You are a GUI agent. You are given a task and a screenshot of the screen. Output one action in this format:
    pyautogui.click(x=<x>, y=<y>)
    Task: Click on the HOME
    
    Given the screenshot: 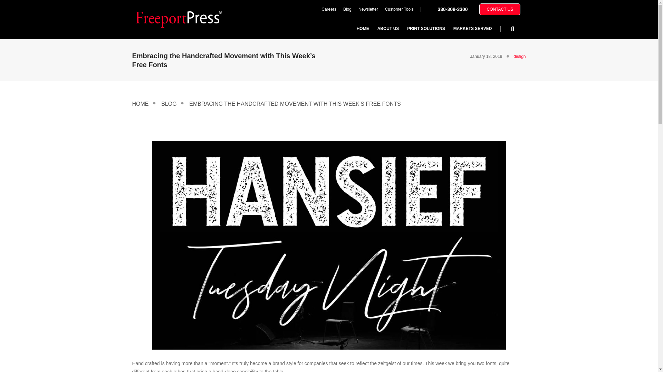 What is the action you would take?
    pyautogui.click(x=363, y=28)
    